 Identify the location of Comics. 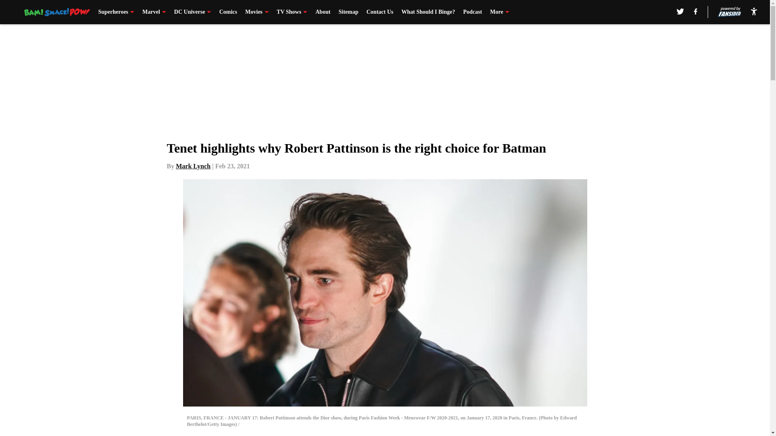
(228, 12).